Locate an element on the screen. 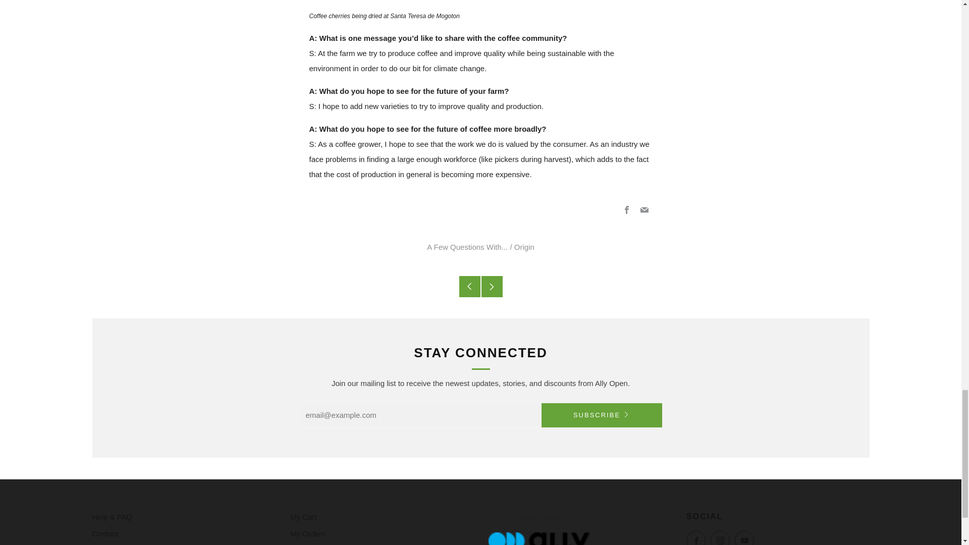  Origin is located at coordinates (524, 246).